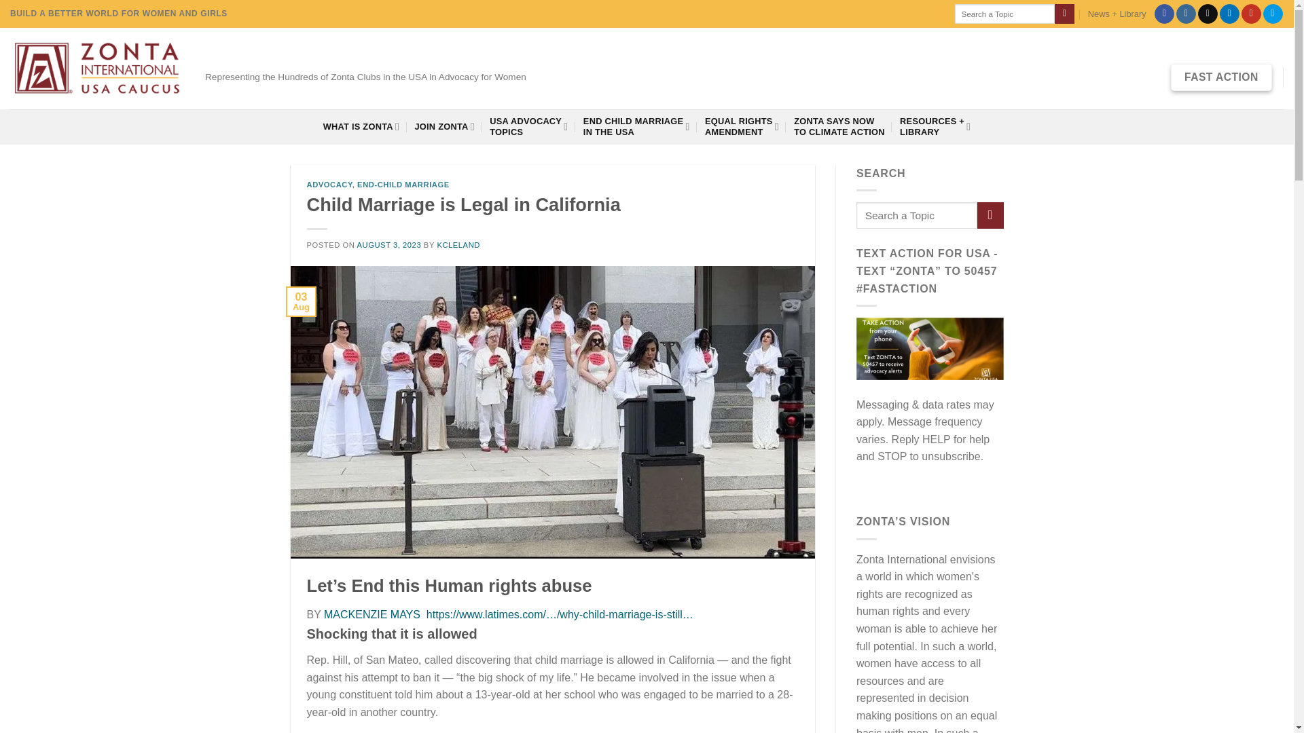 This screenshot has height=733, width=1304. Describe the element at coordinates (1229, 14) in the screenshot. I see `FAST ACTION` at that location.